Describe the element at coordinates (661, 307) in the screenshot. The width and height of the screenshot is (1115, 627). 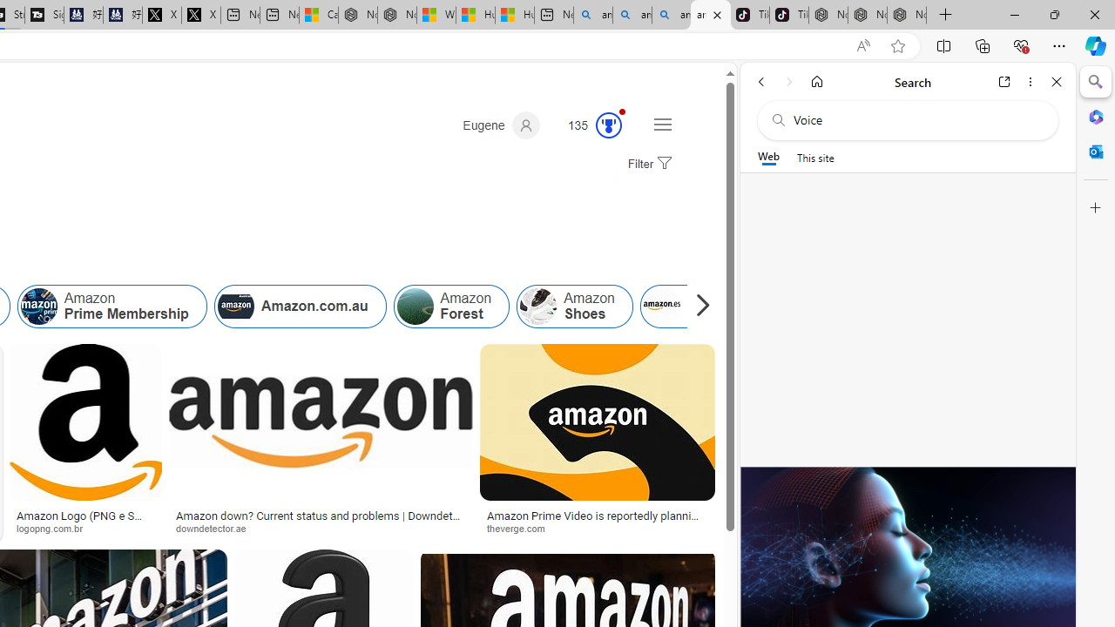
I see `Amazon Spain` at that location.